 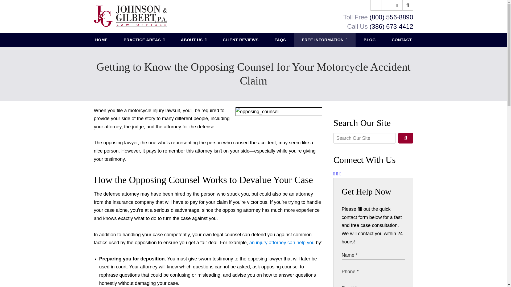 What do you see at coordinates (241, 40) in the screenshot?
I see `CLIENT REVIEWS` at bounding box center [241, 40].